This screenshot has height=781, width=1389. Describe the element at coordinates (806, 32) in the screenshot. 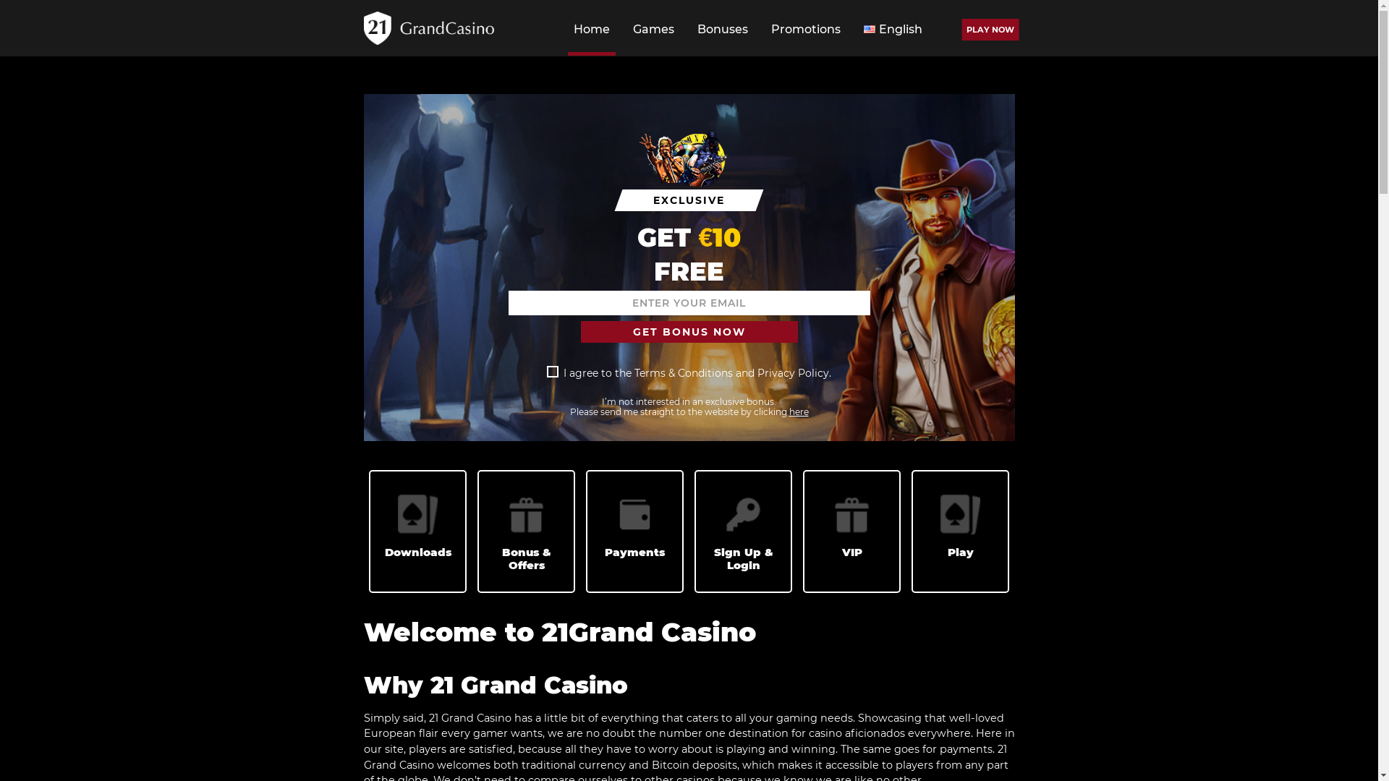

I see `Promotions` at that location.